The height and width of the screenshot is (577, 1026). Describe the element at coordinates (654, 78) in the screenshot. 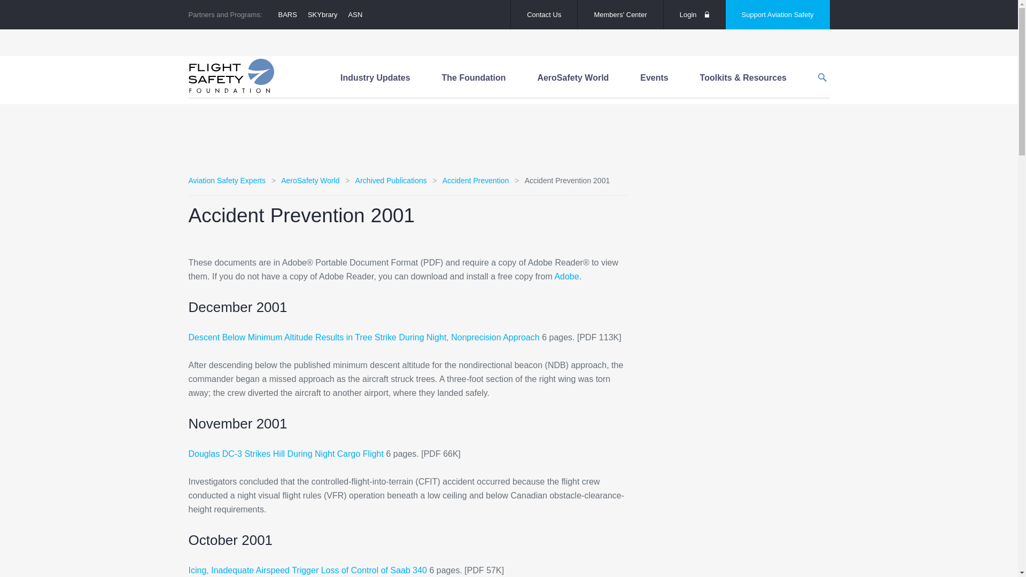

I see `Events` at that location.